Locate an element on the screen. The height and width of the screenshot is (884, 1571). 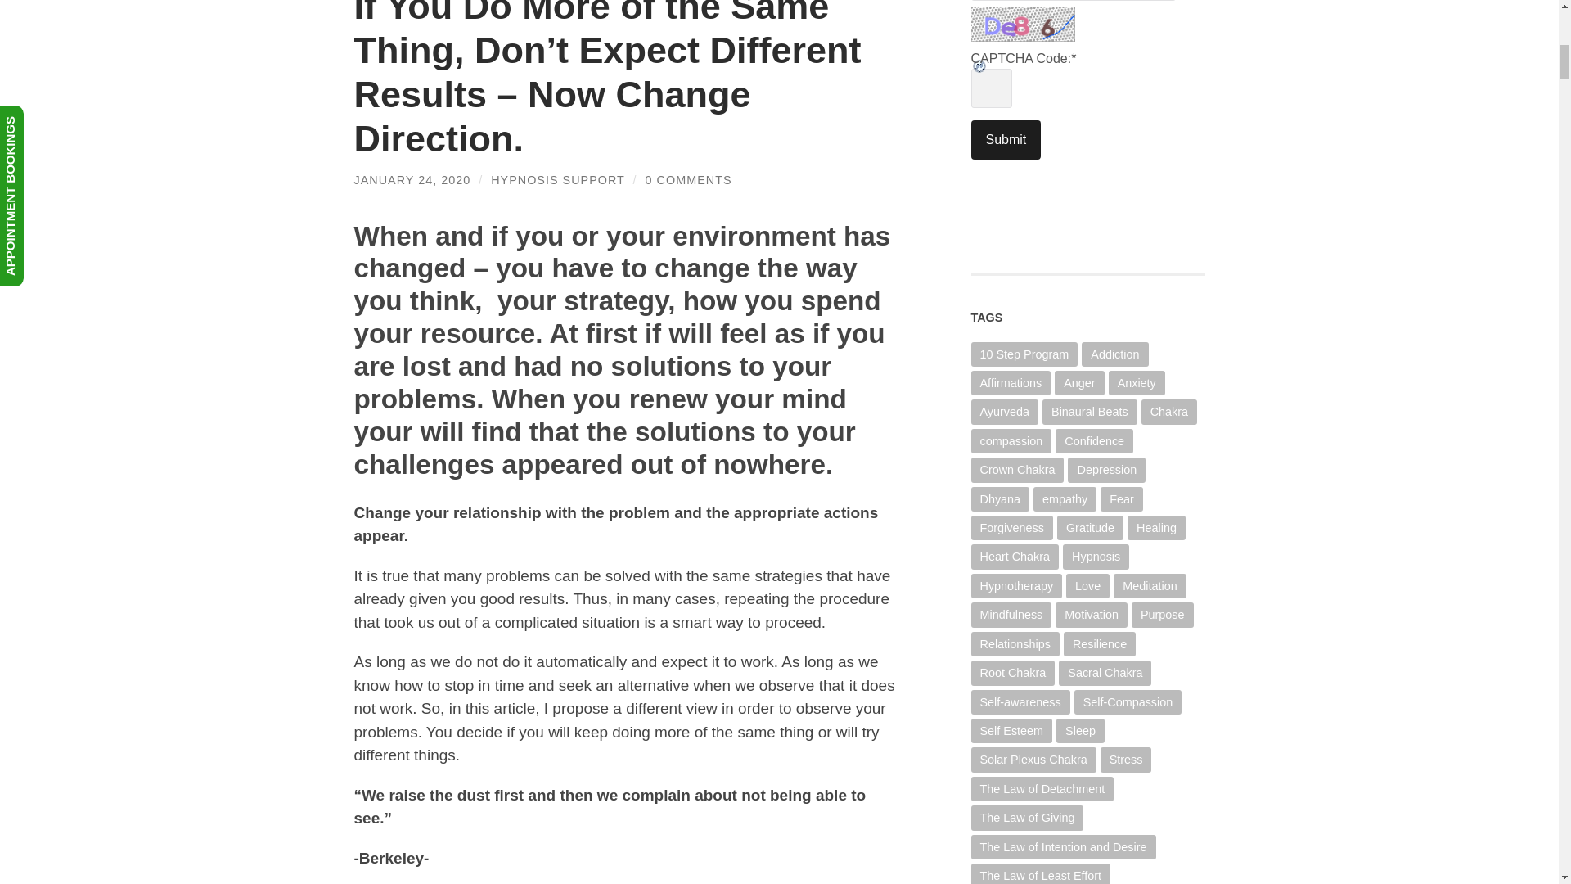
Posts by Hypnosis Support is located at coordinates (556, 179).